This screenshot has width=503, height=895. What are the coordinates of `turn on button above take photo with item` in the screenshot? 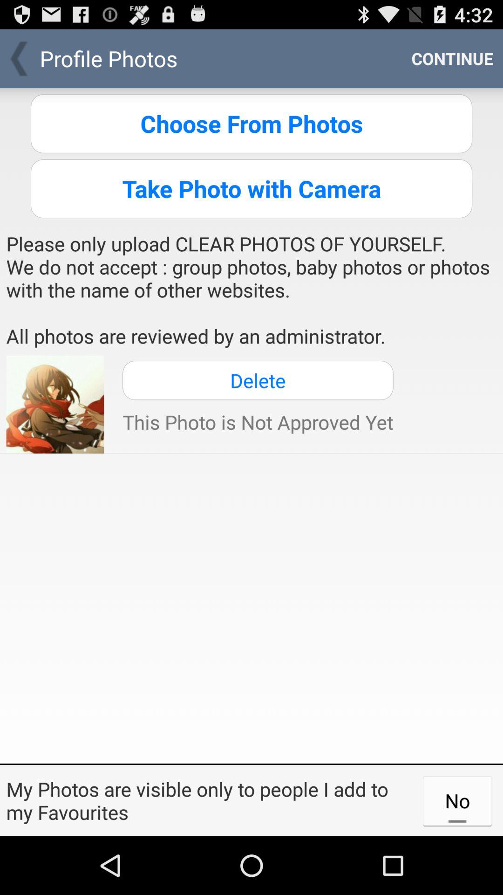 It's located at (251, 124).